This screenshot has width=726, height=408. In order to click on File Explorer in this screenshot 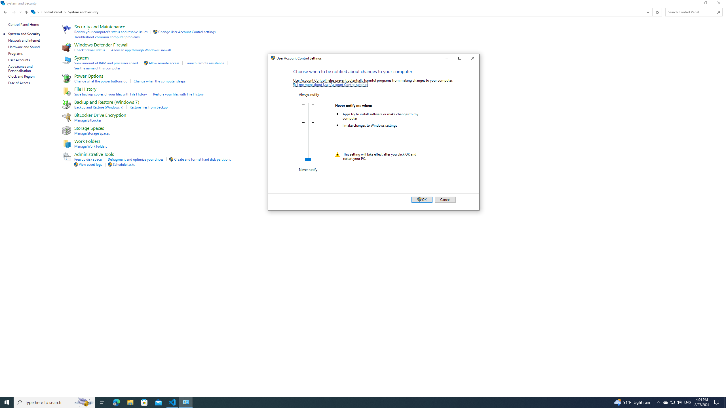, I will do `click(130, 402)`.